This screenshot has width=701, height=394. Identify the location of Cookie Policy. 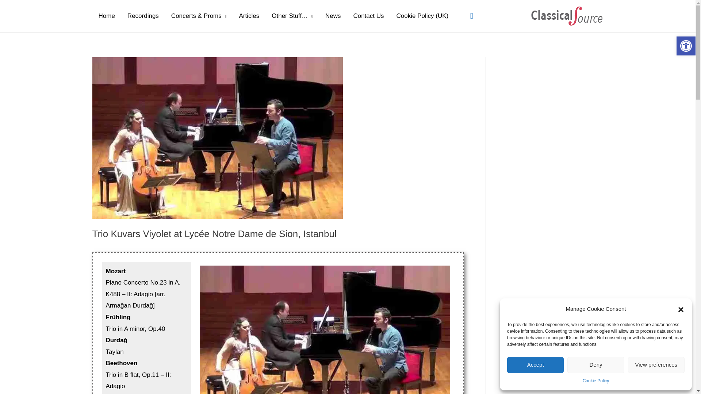
(596, 381).